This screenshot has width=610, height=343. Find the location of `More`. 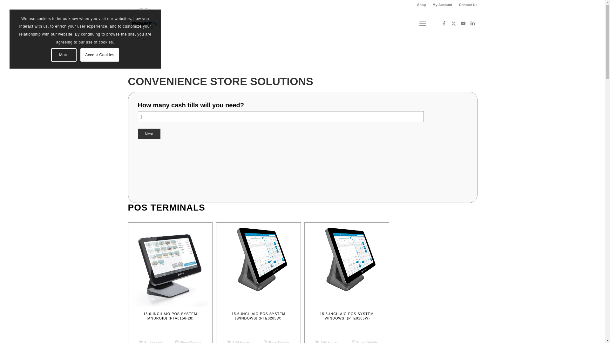

More is located at coordinates (64, 55).